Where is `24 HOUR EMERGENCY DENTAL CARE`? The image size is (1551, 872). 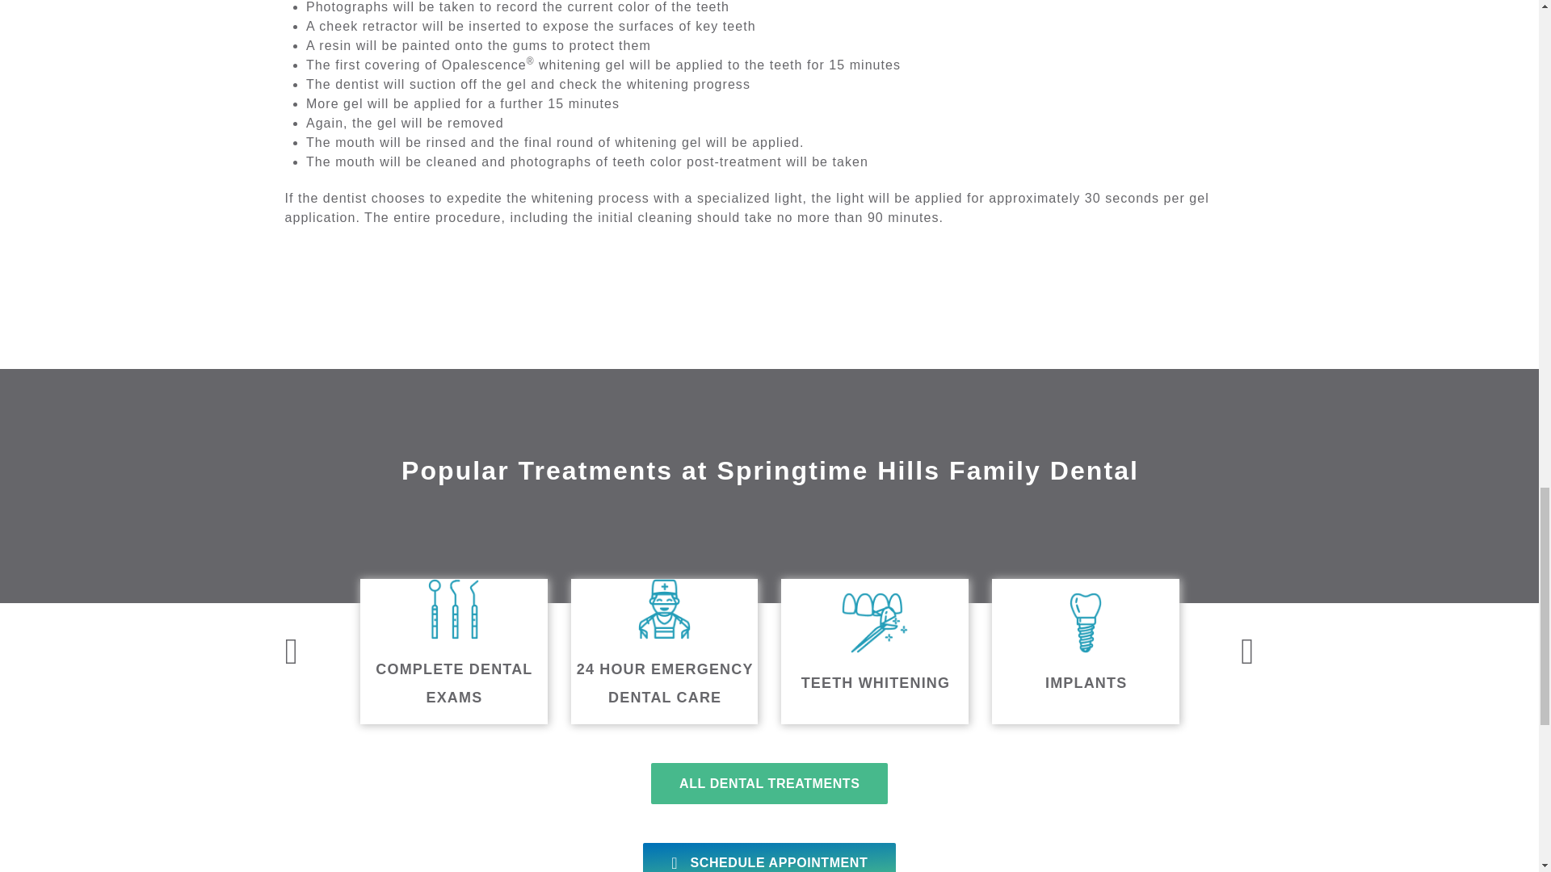
24 HOUR EMERGENCY DENTAL CARE is located at coordinates (664, 652).